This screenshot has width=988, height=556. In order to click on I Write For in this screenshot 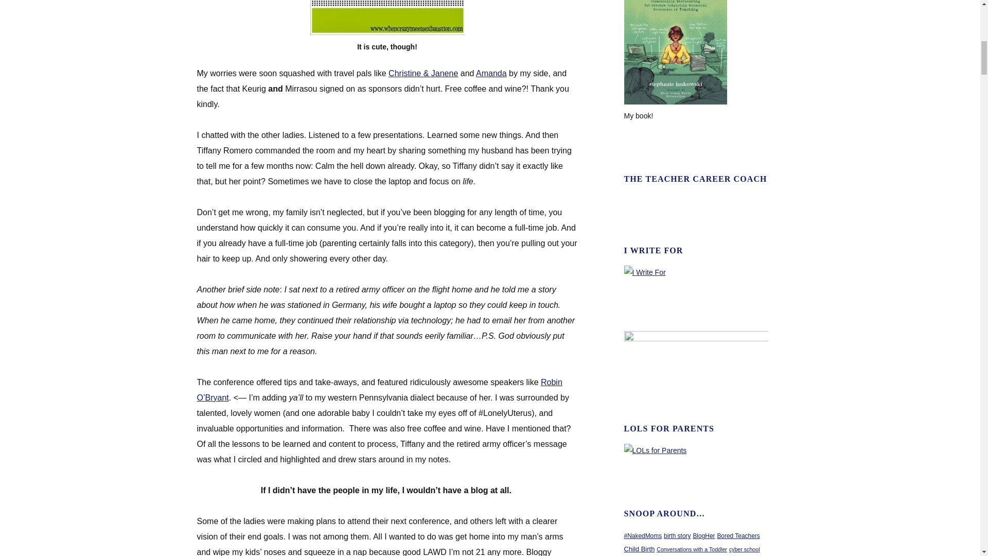, I will do `click(645, 272)`.